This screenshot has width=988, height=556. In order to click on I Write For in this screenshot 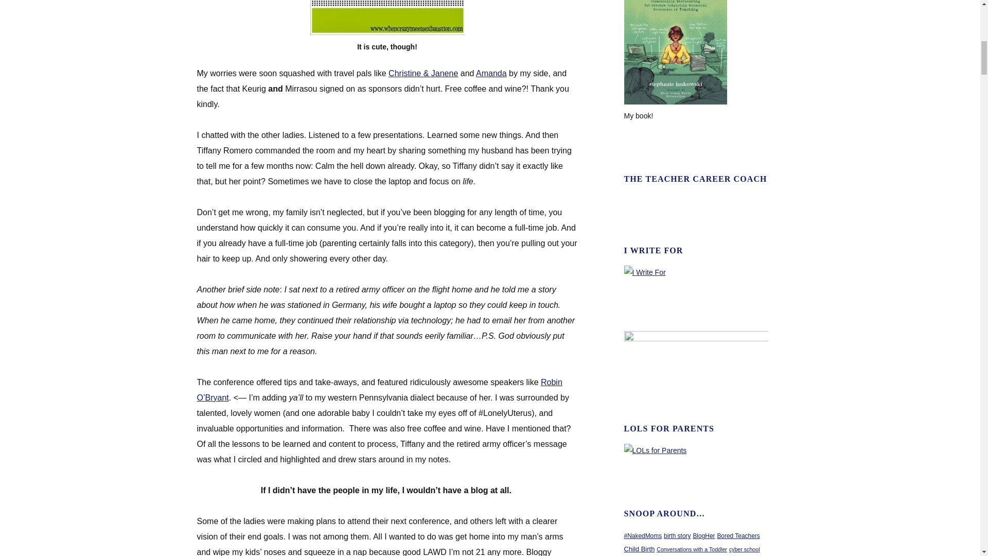, I will do `click(645, 272)`.